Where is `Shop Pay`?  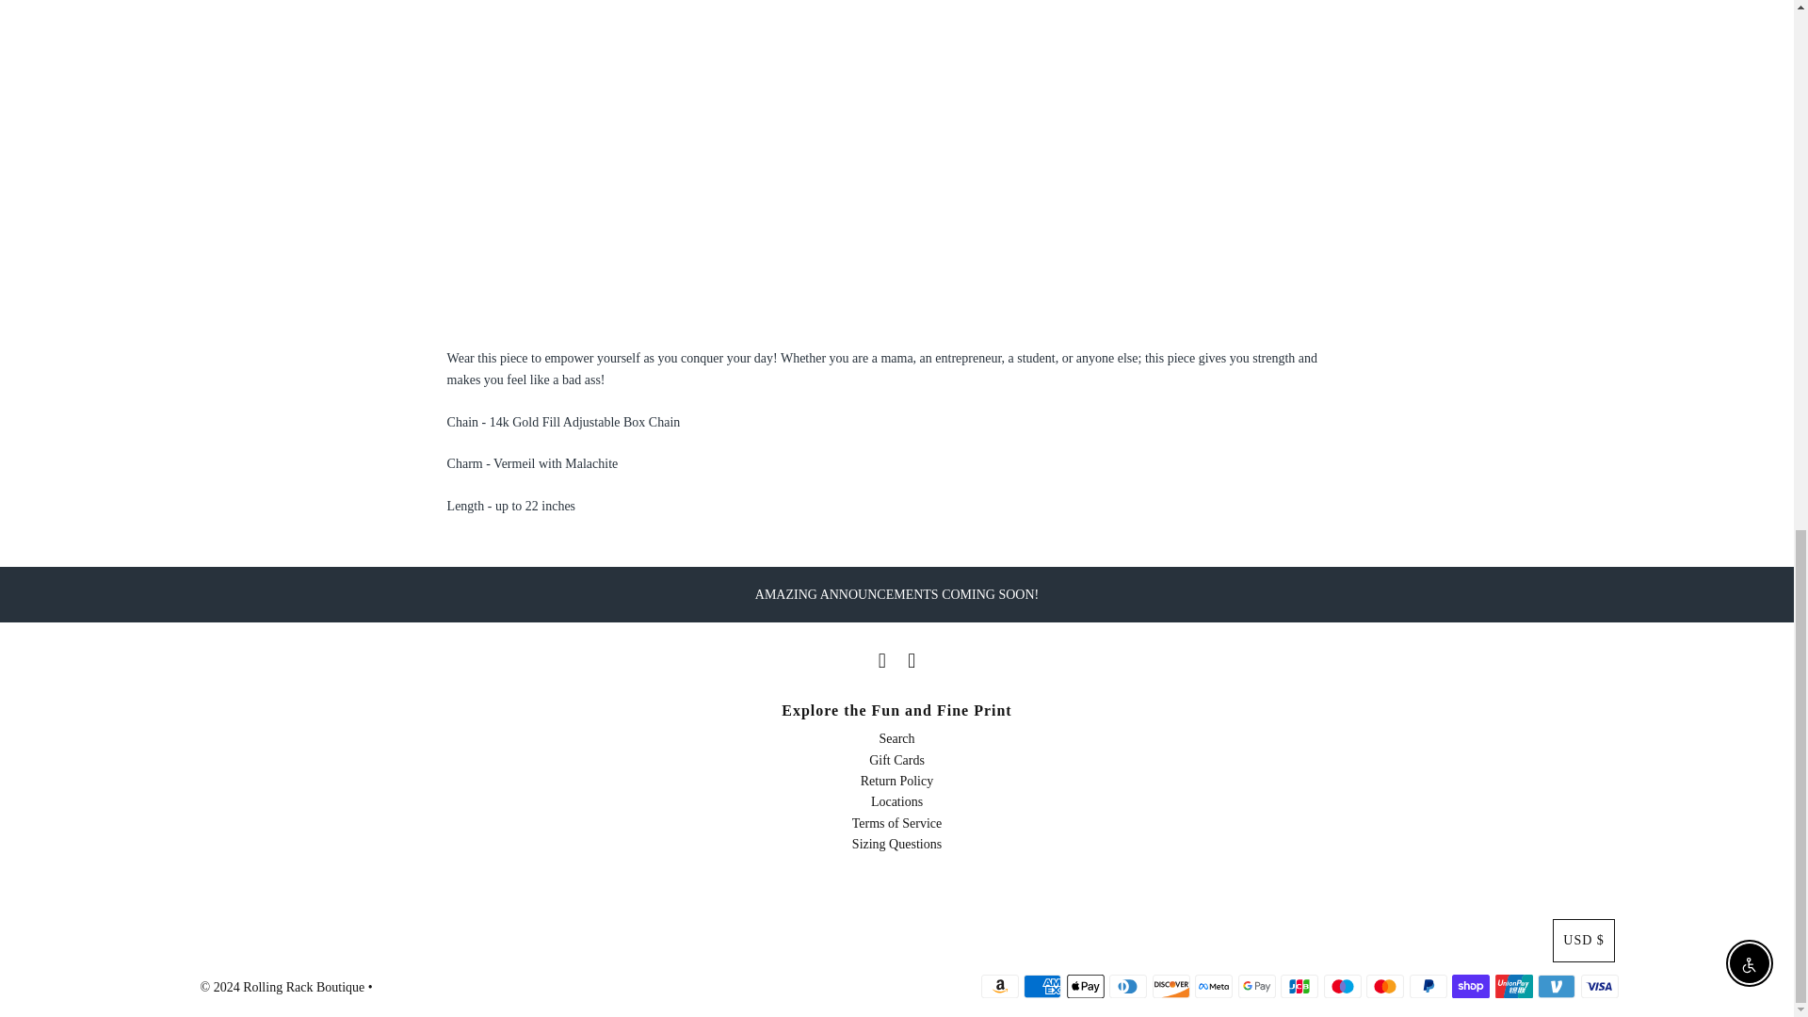
Shop Pay is located at coordinates (1471, 986).